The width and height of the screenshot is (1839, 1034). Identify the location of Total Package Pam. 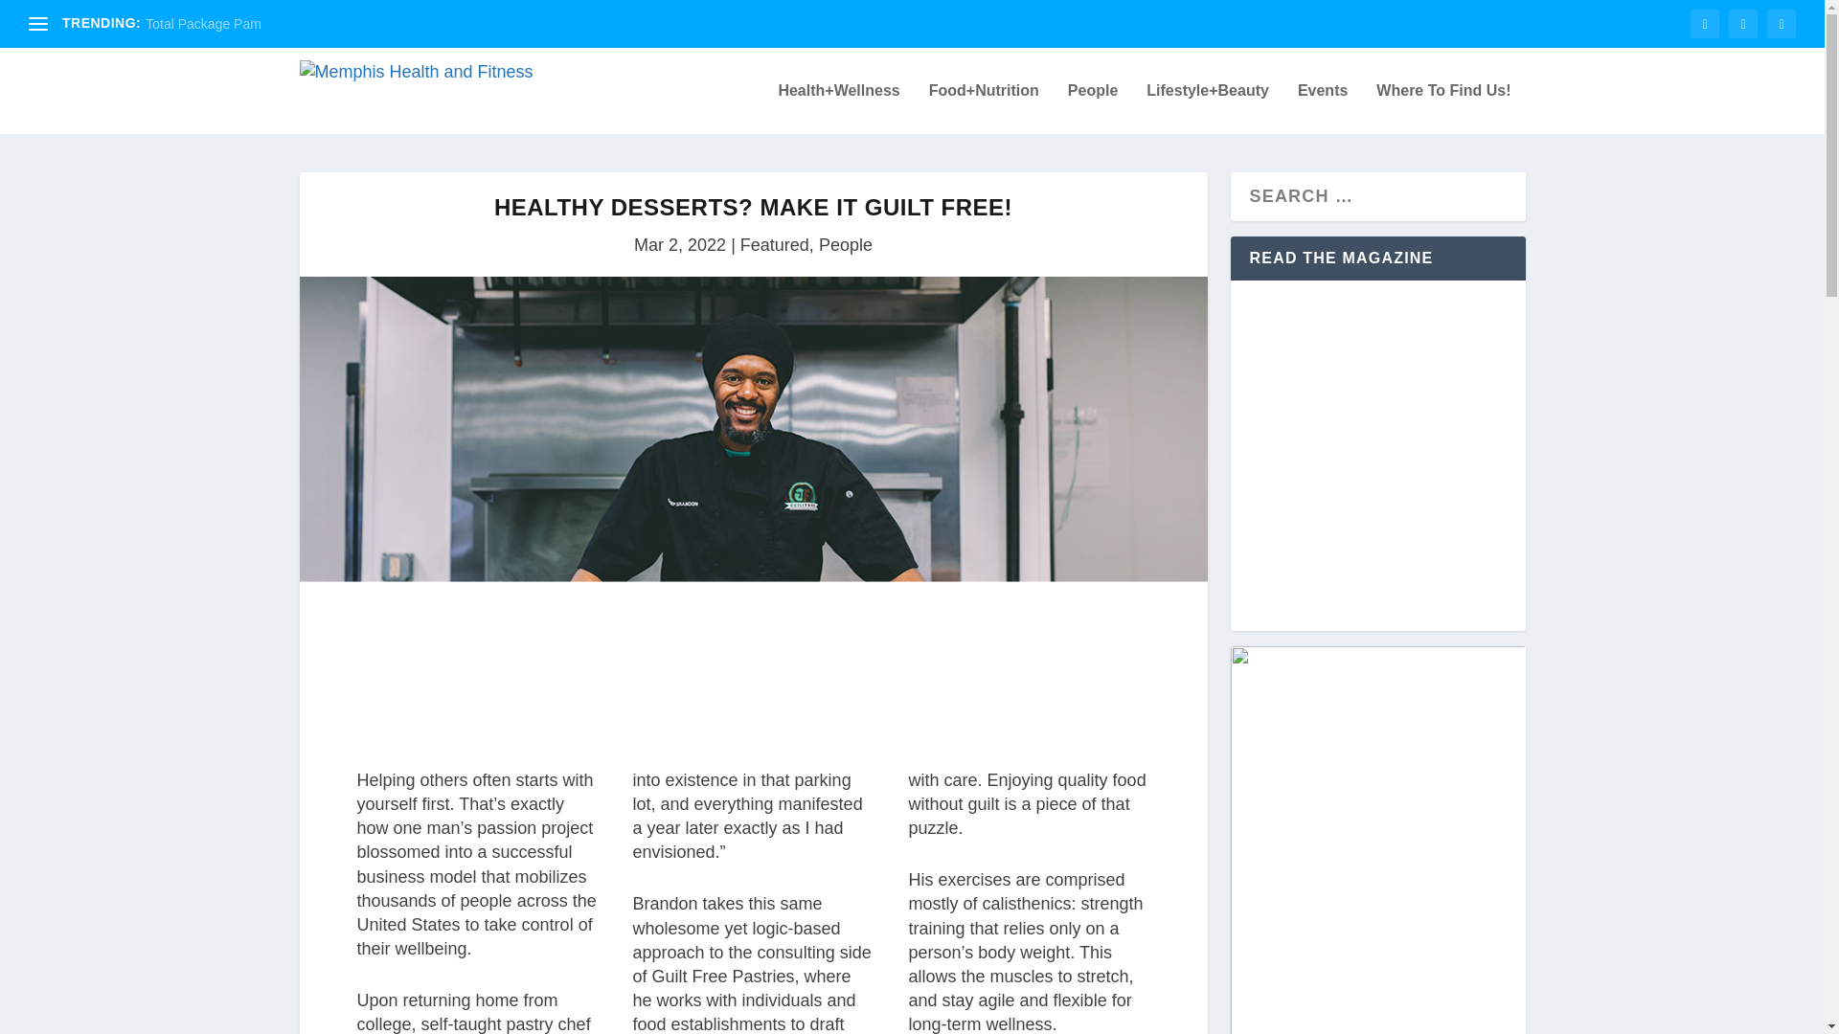
(203, 24).